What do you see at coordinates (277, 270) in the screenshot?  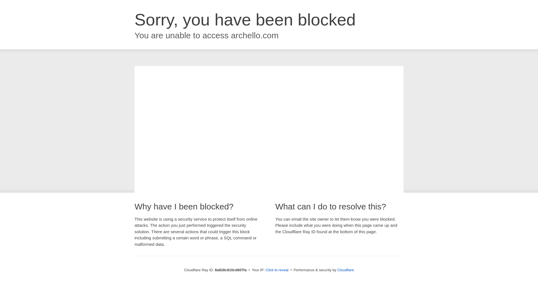 I see `Click to reveal` at bounding box center [277, 270].